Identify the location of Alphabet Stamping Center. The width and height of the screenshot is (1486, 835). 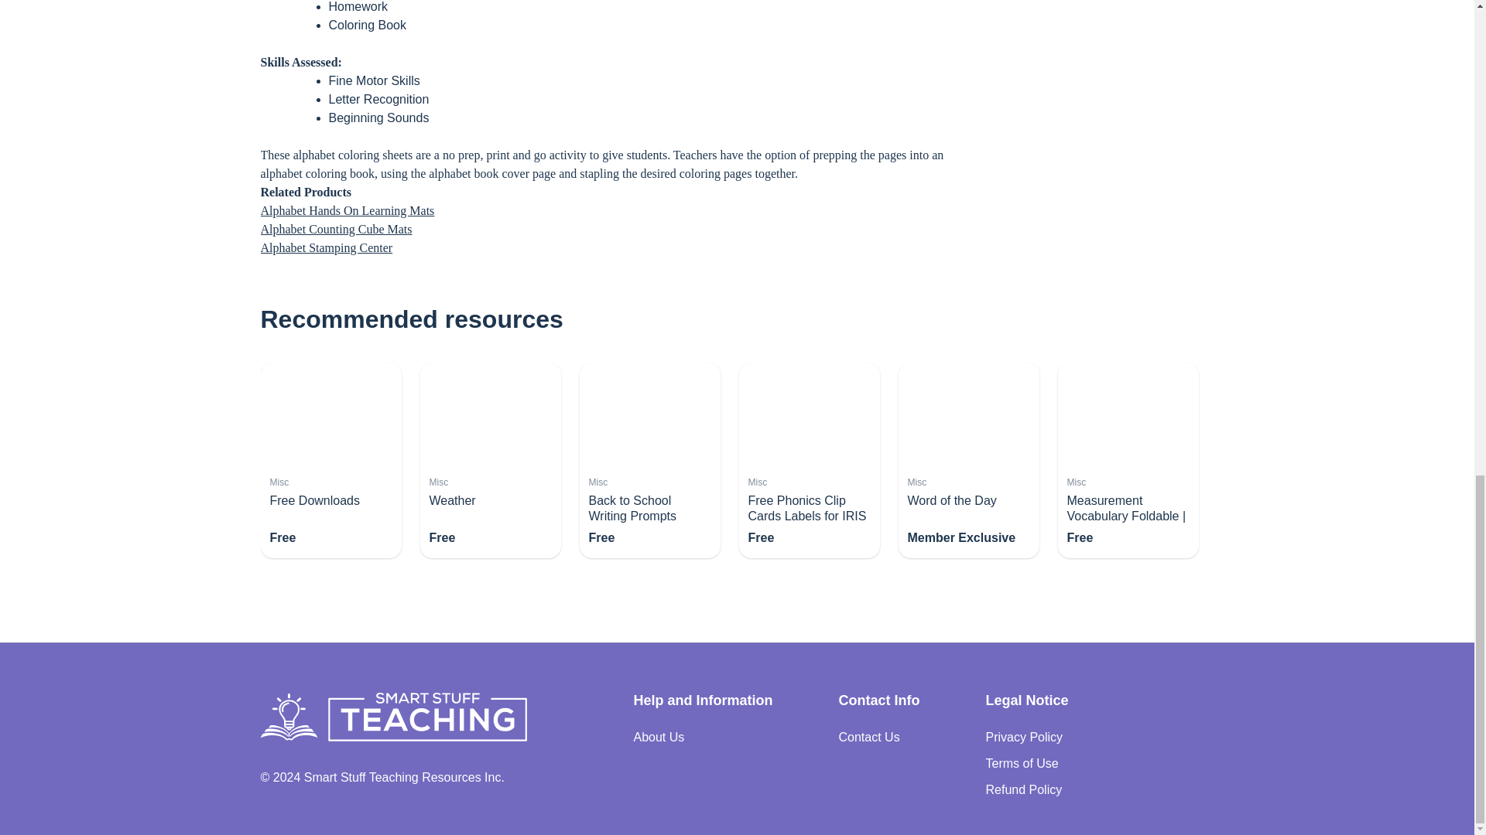
(326, 247).